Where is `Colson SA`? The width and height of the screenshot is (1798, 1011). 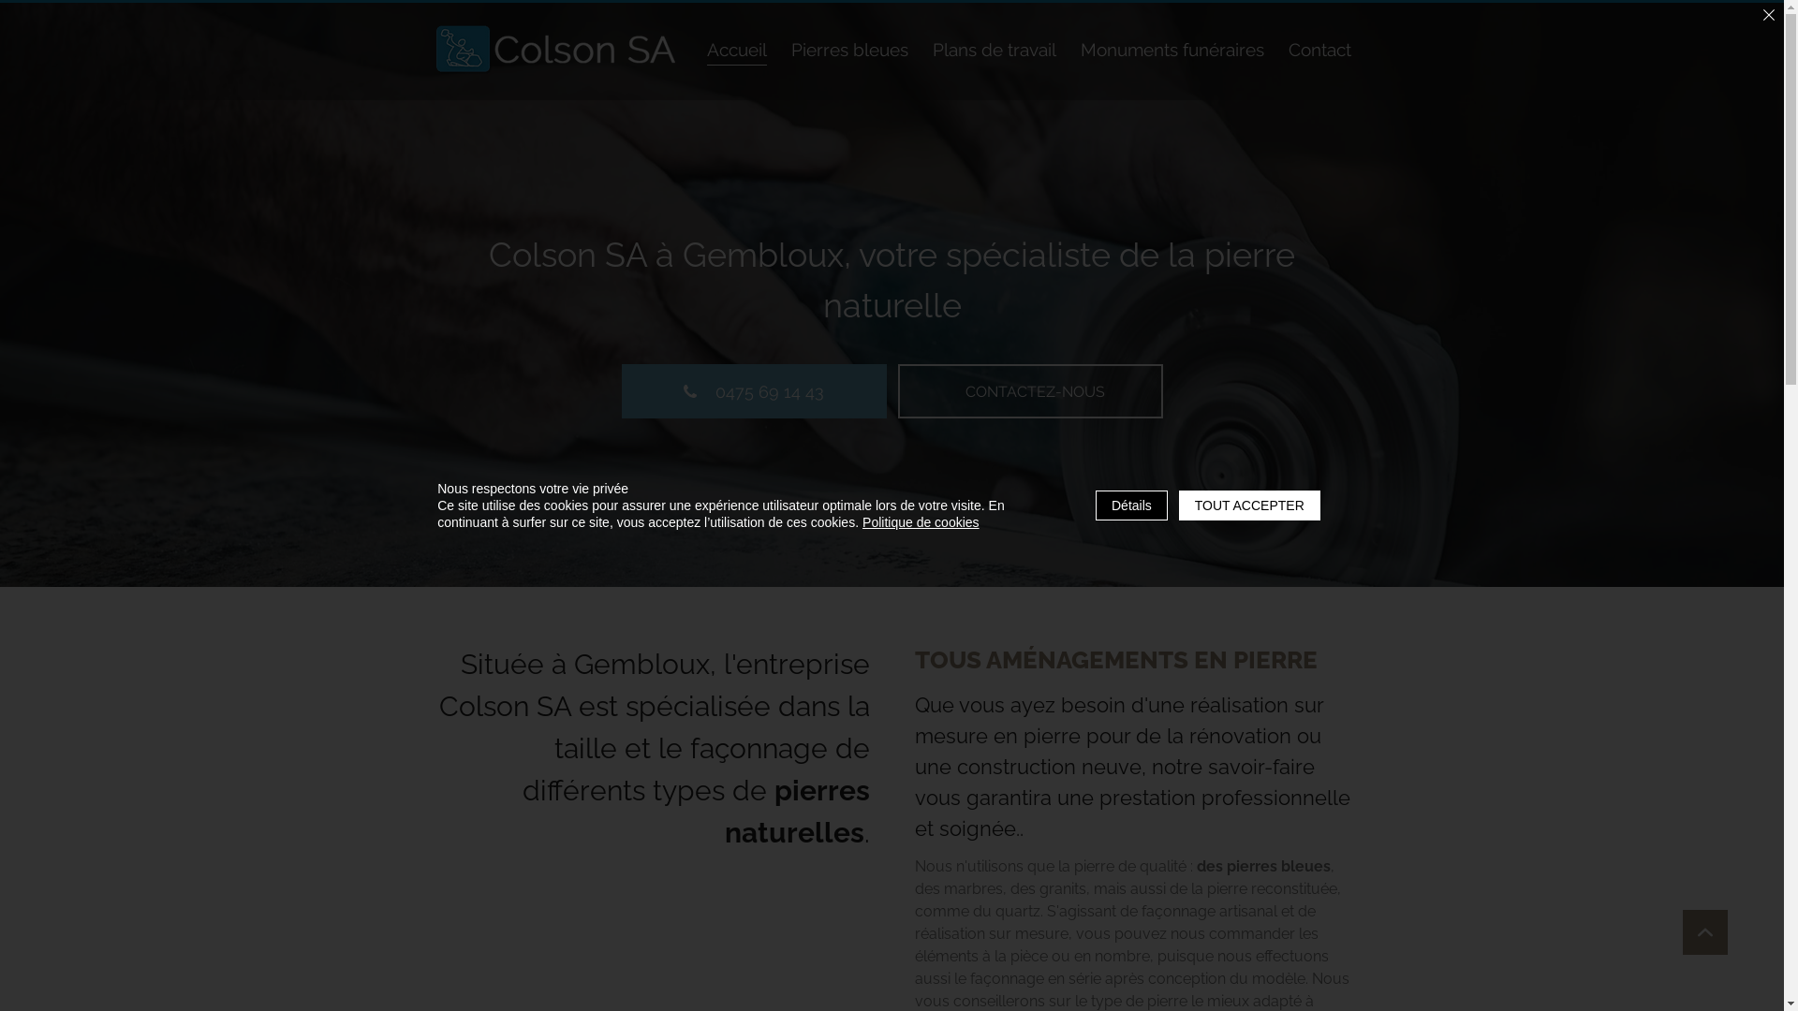 Colson SA is located at coordinates (558, 49).